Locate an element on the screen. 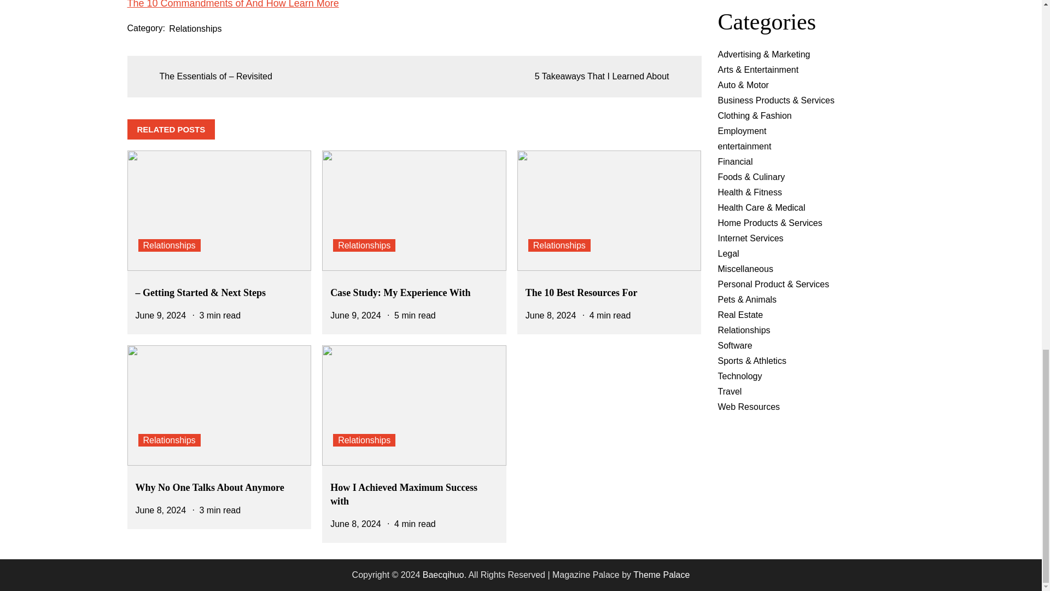  How I Achieved Maximum Success with is located at coordinates (404, 494).